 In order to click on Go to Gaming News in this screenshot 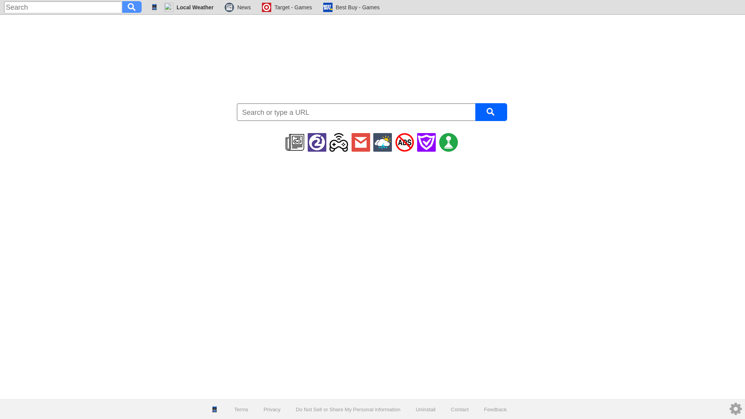, I will do `click(295, 142)`.